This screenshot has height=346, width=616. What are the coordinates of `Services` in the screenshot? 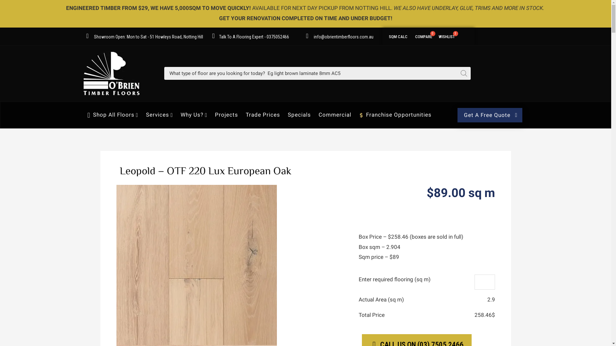 It's located at (159, 115).